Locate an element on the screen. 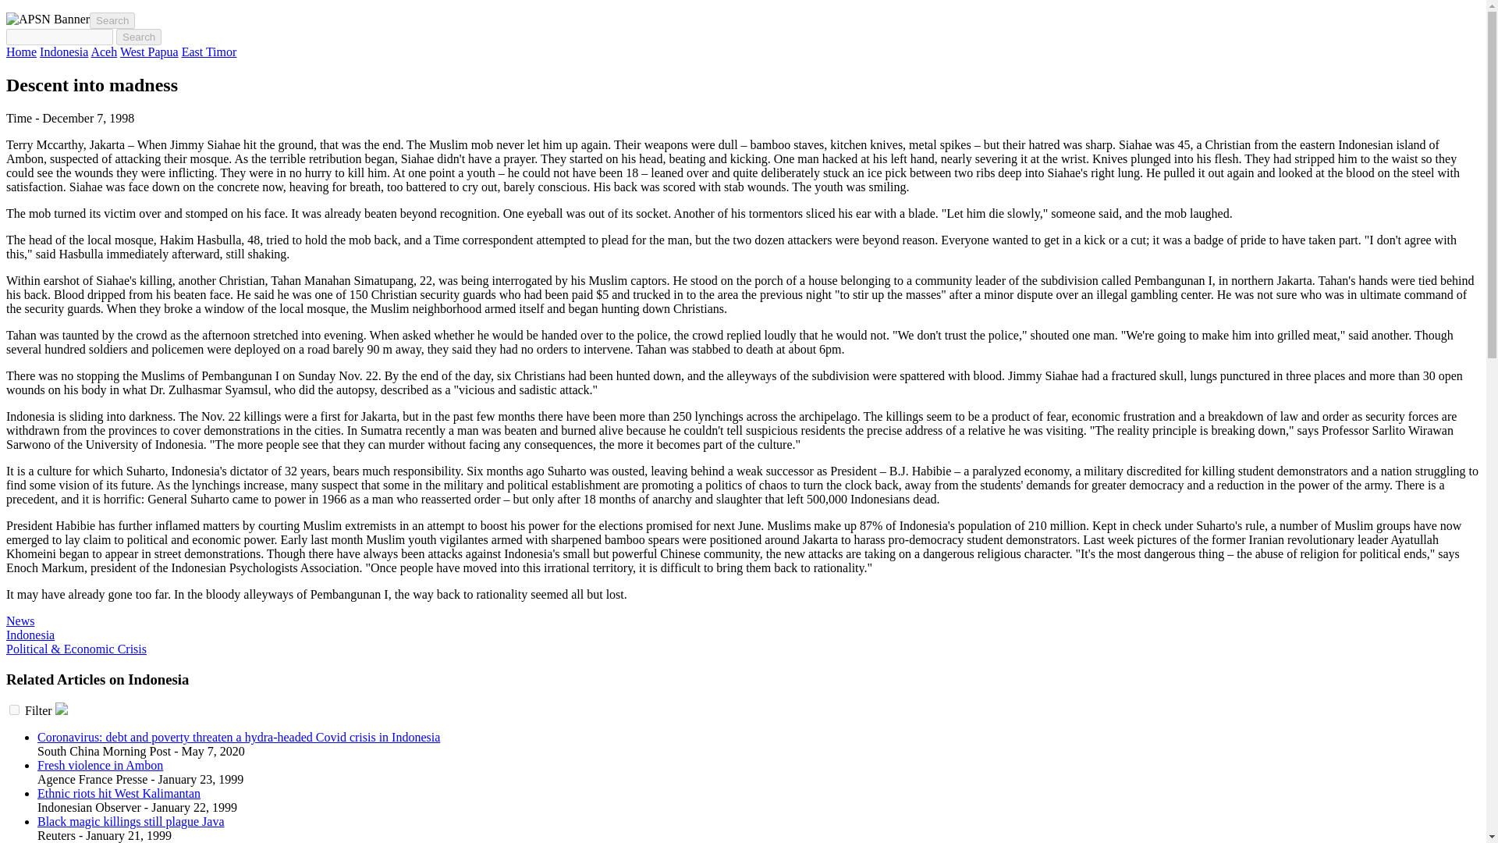 The height and width of the screenshot is (843, 1498). Black magic killings still plague Java is located at coordinates (131, 821).